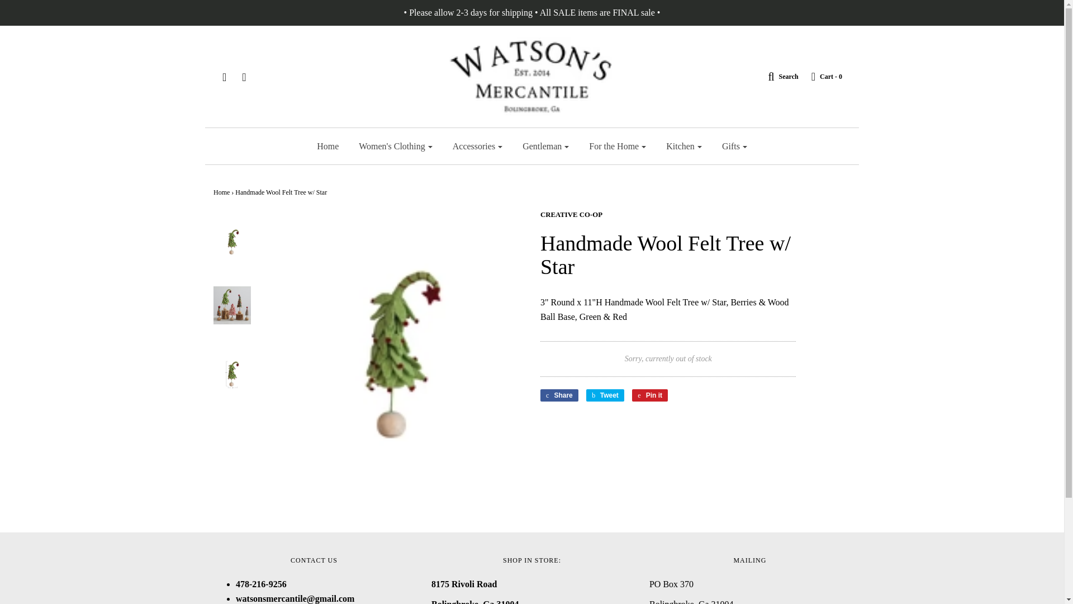  Describe the element at coordinates (777, 76) in the screenshot. I see `Search` at that location.